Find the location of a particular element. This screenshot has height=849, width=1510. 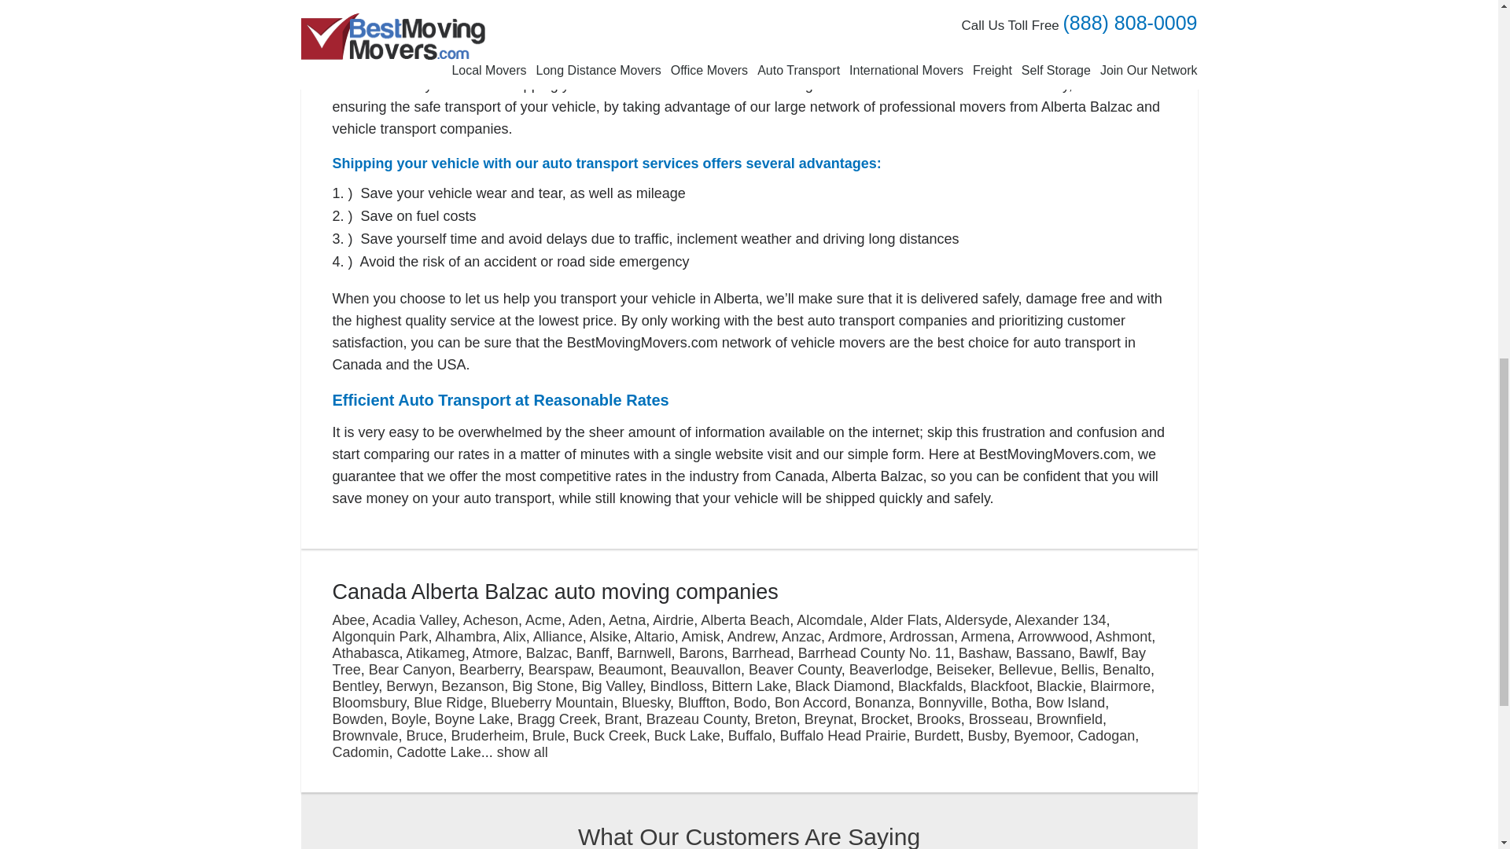

Acme is located at coordinates (543, 619).